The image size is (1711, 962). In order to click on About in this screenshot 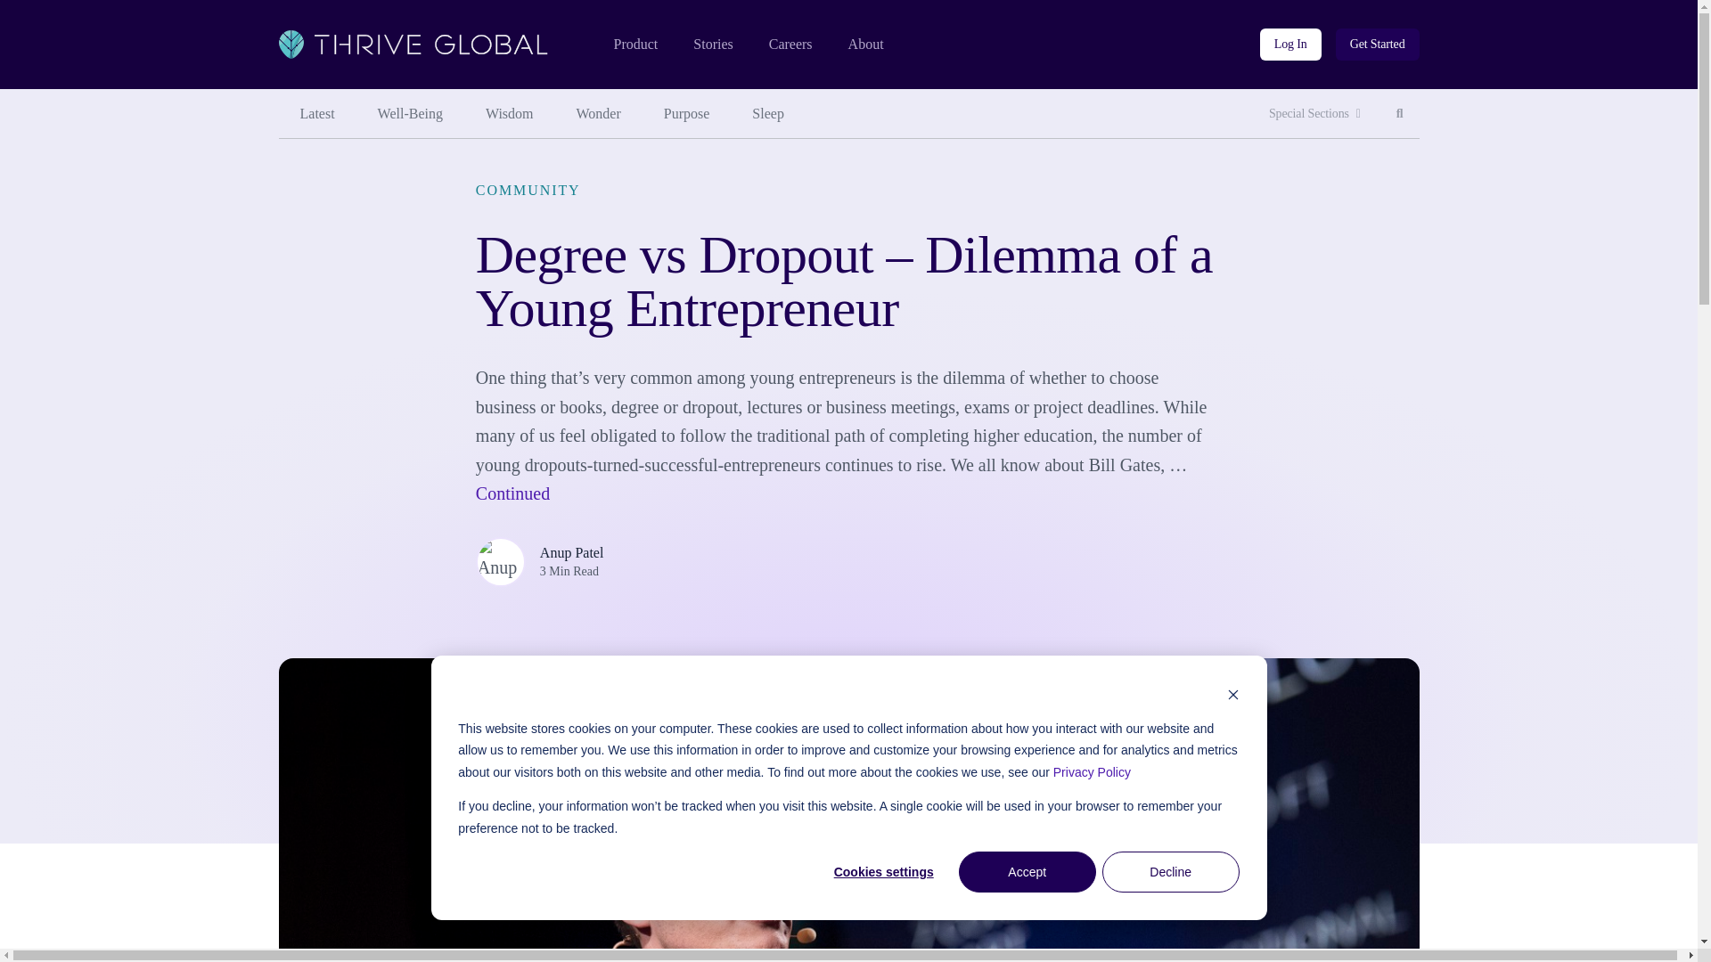, I will do `click(1378, 45)`.